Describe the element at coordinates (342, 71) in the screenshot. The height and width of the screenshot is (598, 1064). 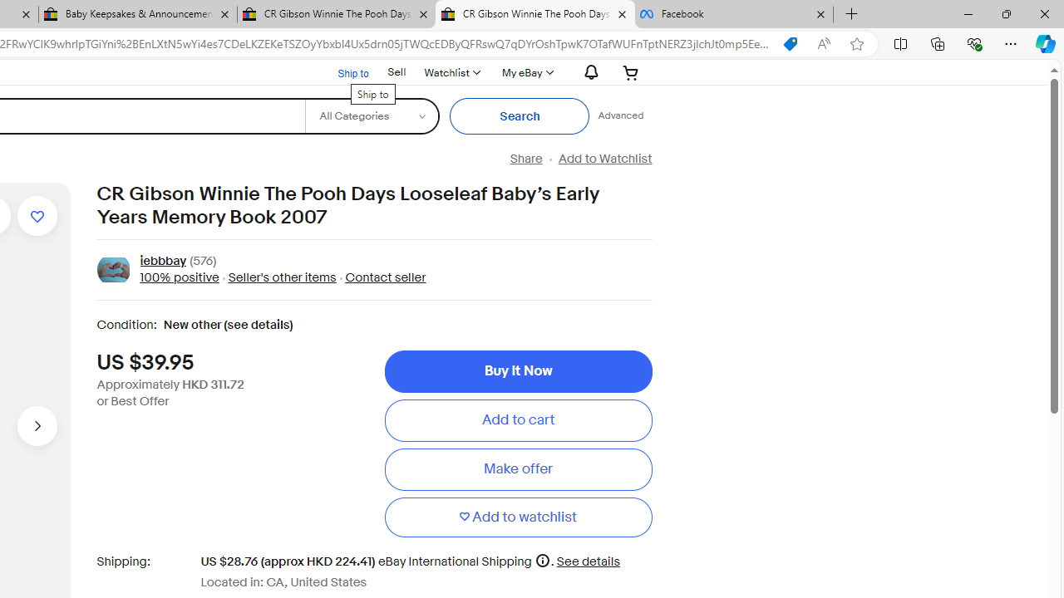
I see `AutomationID: gh-shipto-click` at that location.